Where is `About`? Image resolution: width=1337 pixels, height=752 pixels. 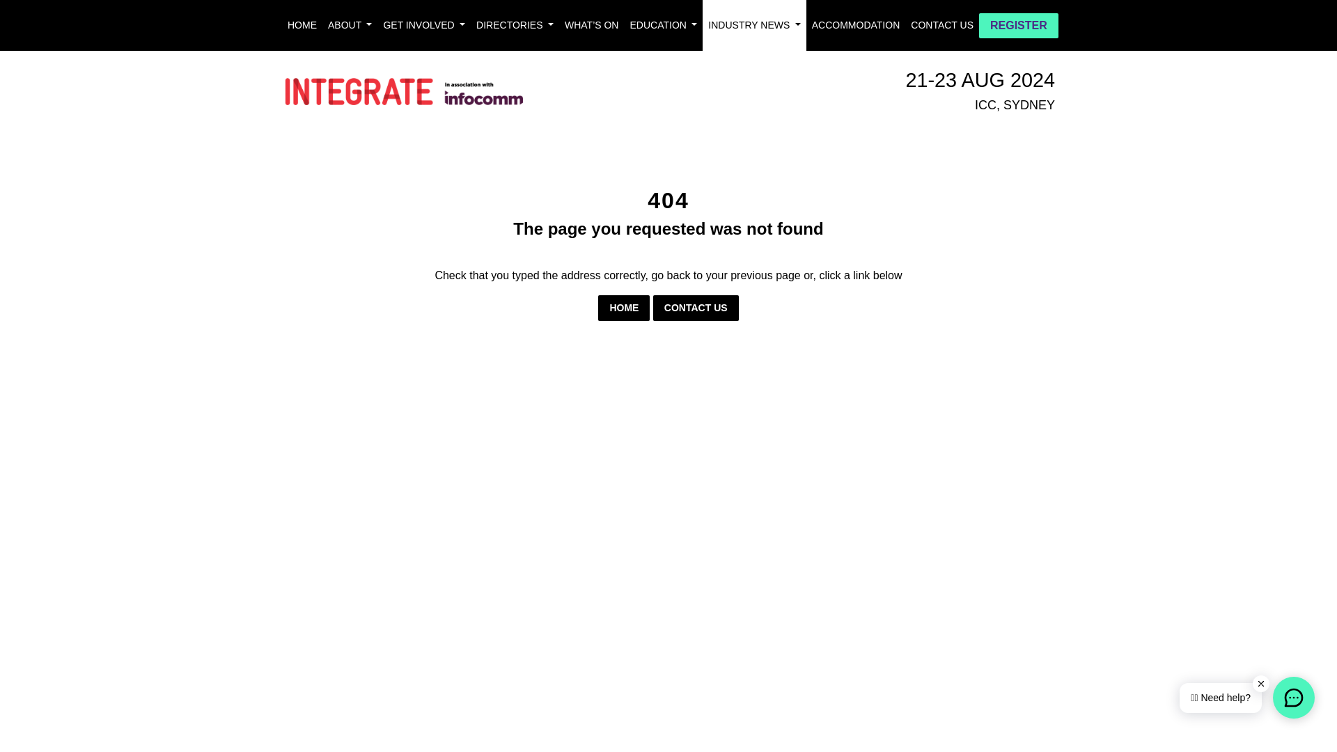 About is located at coordinates (350, 25).